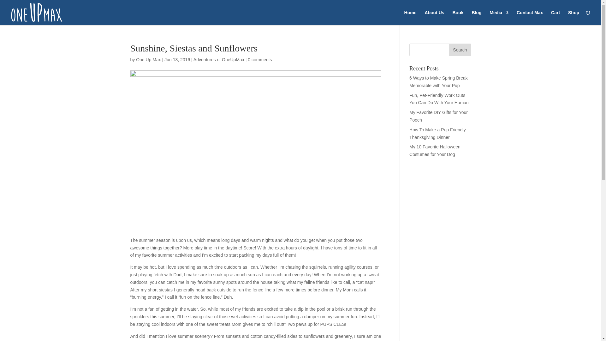  What do you see at coordinates (439, 99) in the screenshot?
I see `Fun, Pet-Friendly Work Outs You Can Do With Your Human` at bounding box center [439, 99].